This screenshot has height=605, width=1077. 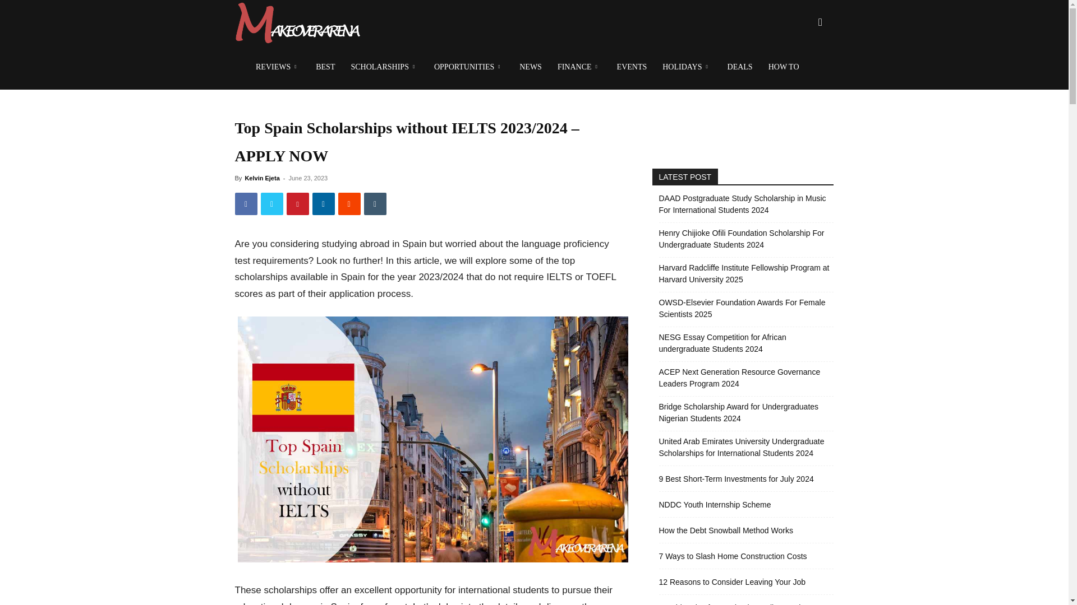 I want to click on Linkedin, so click(x=323, y=204).